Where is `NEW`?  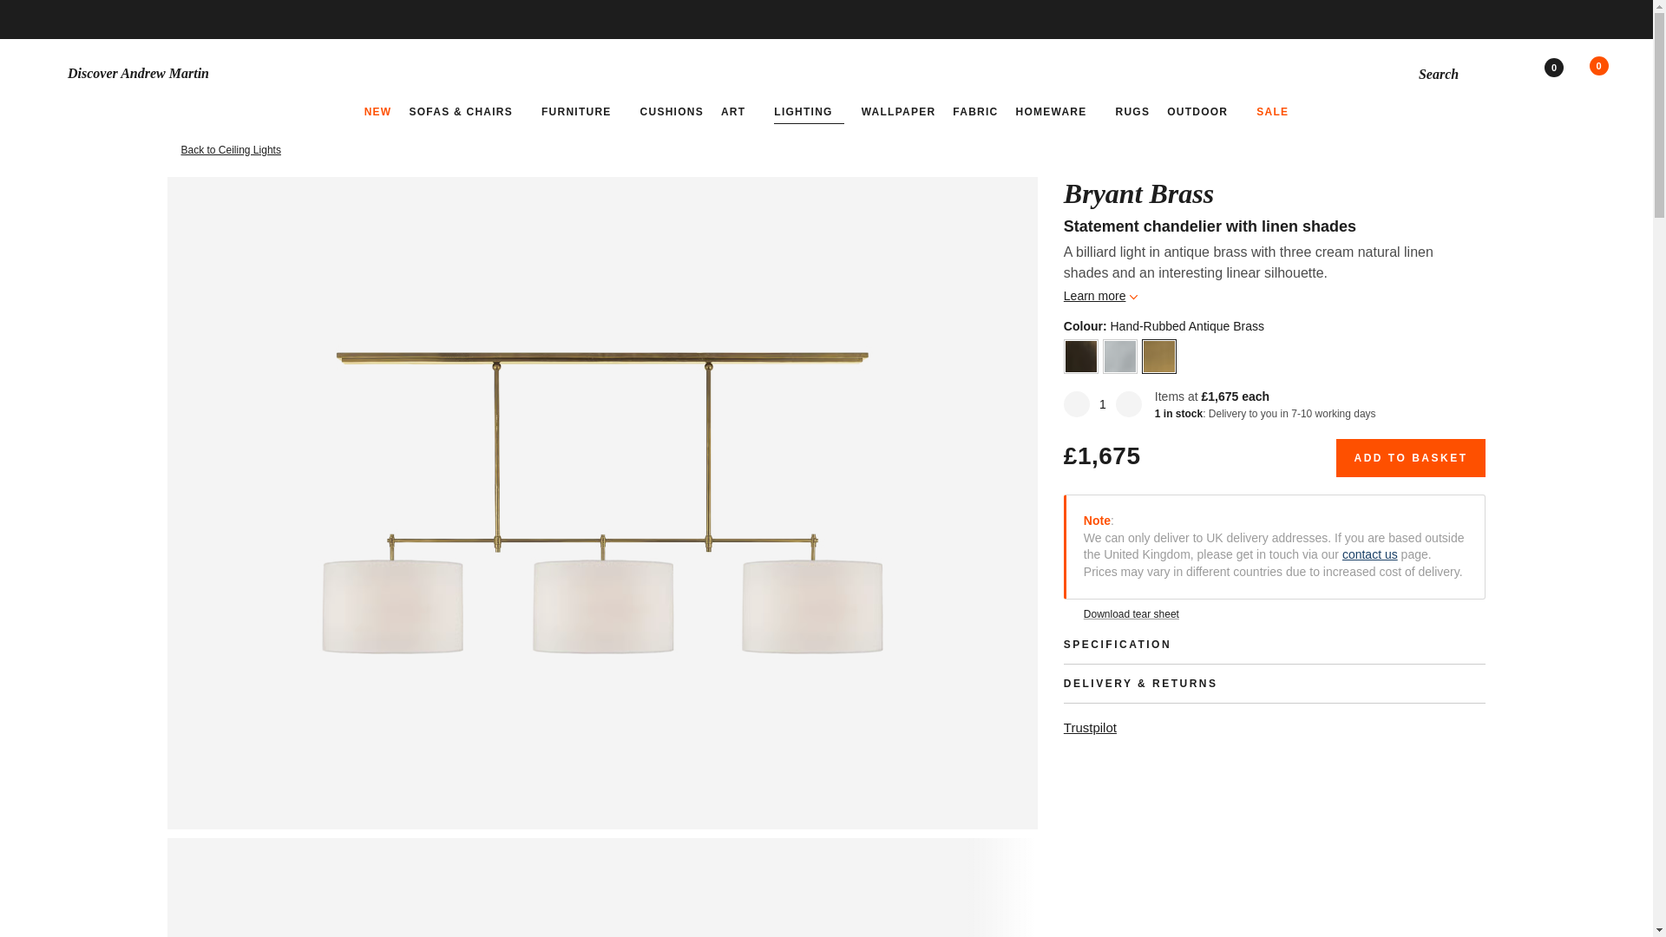
NEW is located at coordinates (378, 111).